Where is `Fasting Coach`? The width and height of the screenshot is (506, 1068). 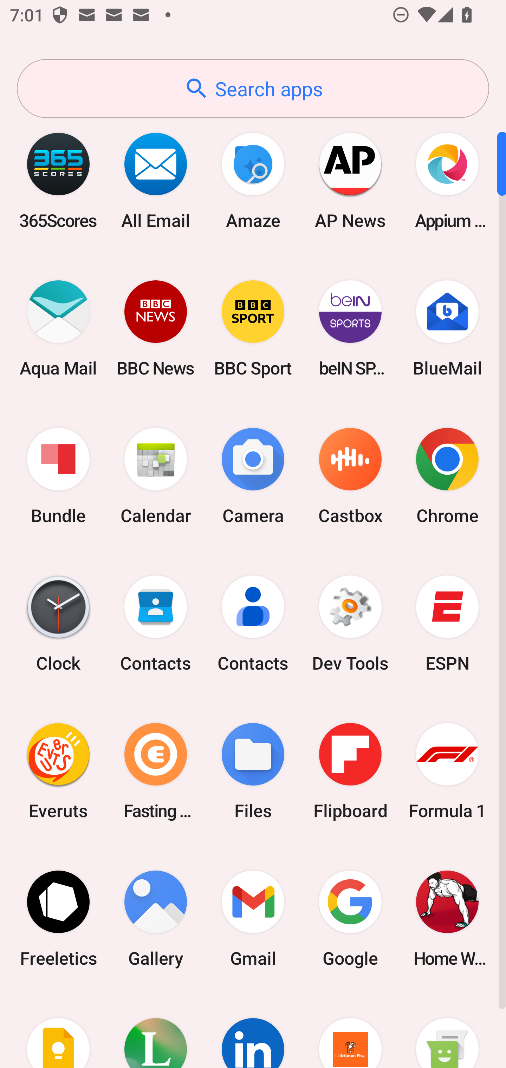 Fasting Coach is located at coordinates (156, 771).